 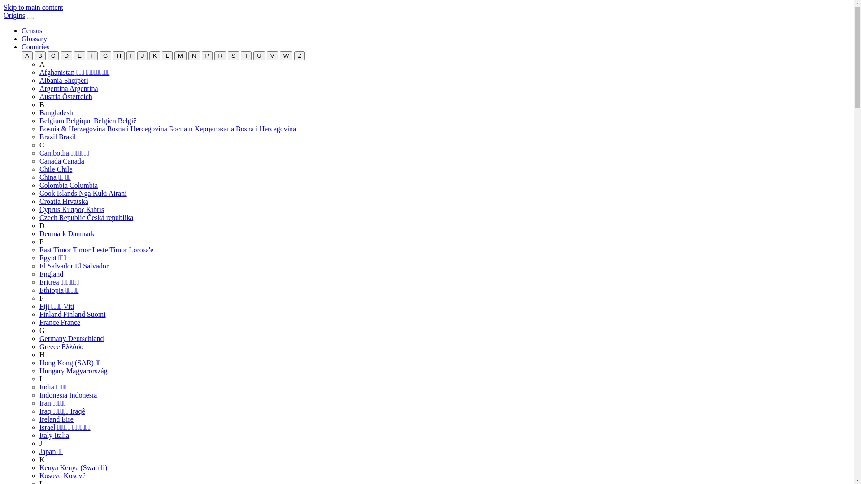 What do you see at coordinates (105, 56) in the screenshot?
I see `G` at bounding box center [105, 56].